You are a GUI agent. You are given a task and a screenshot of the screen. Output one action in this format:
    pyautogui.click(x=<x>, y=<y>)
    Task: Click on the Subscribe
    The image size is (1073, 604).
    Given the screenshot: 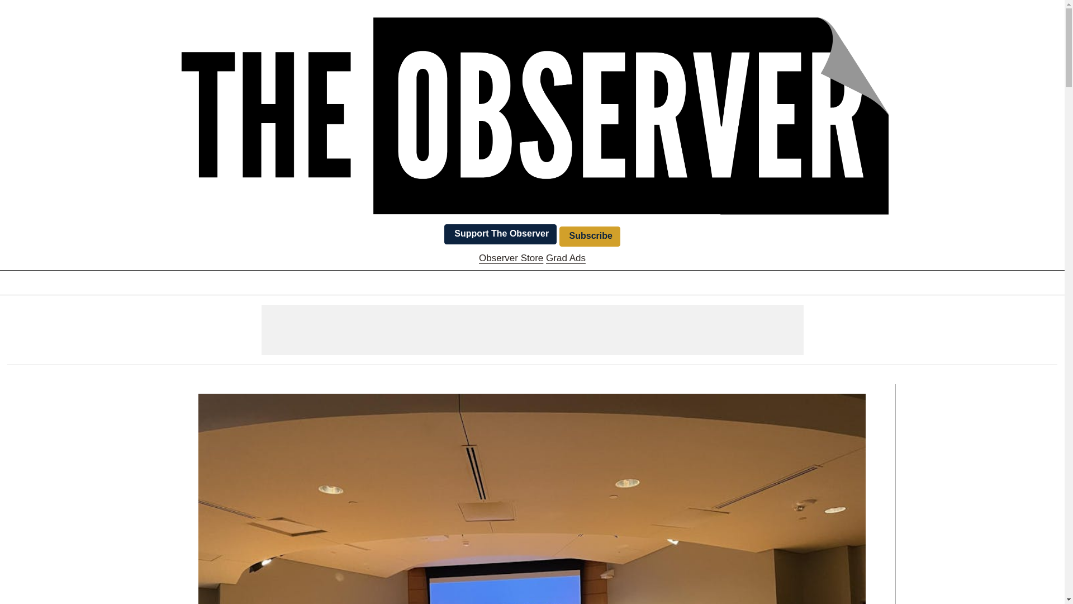 What is the action you would take?
    pyautogui.click(x=589, y=236)
    